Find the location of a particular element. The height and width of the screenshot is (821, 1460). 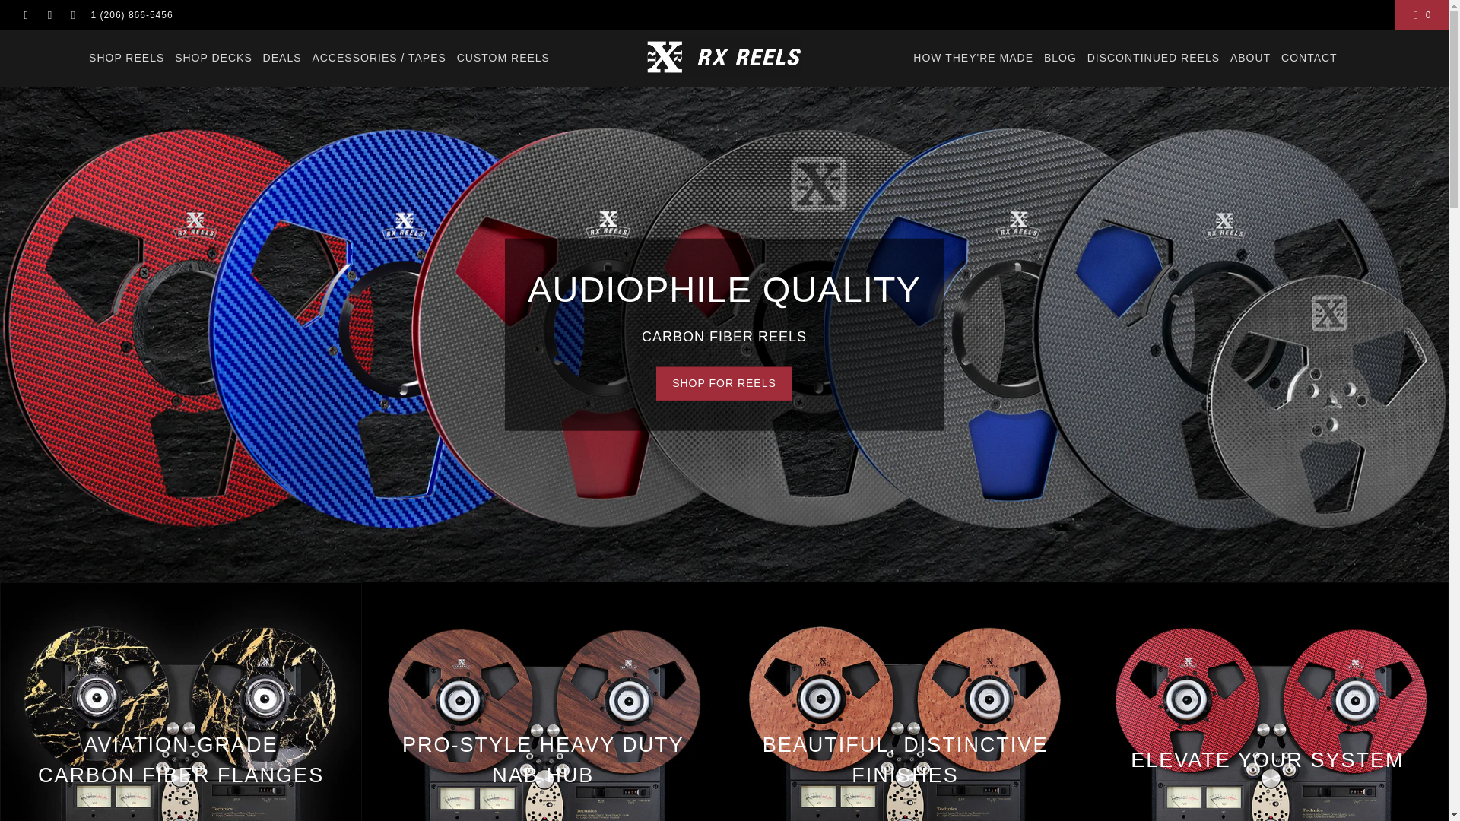

DEALS is located at coordinates (282, 58).